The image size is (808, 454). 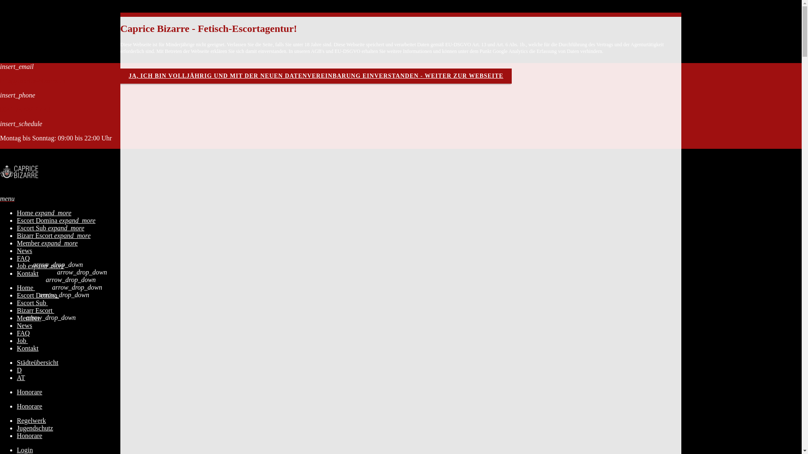 What do you see at coordinates (24, 333) in the screenshot?
I see `FAQ` at bounding box center [24, 333].